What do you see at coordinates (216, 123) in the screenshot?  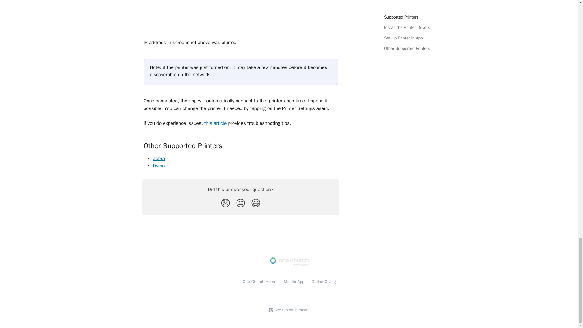 I see `this article` at bounding box center [216, 123].